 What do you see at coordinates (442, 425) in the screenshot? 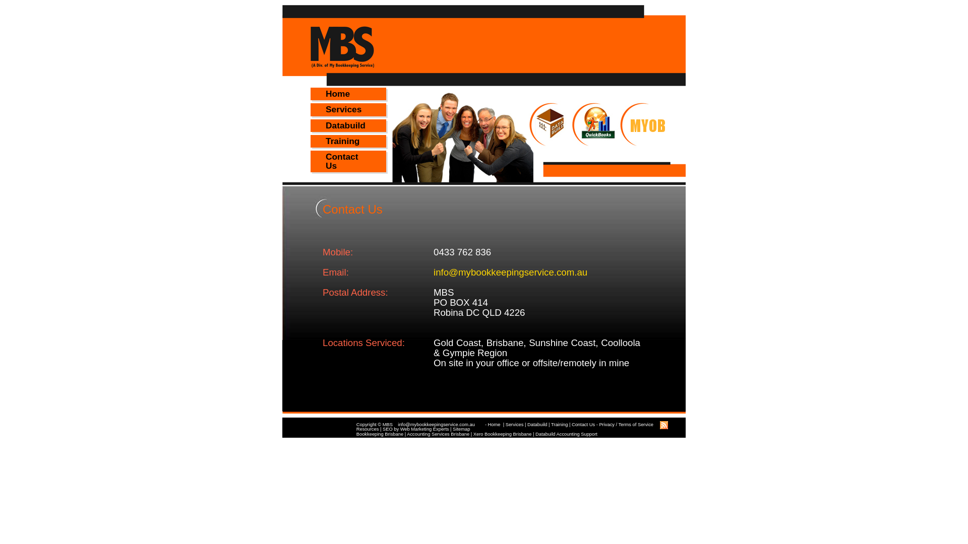
I see `info@mybookkeepingservice.com.au` at bounding box center [442, 425].